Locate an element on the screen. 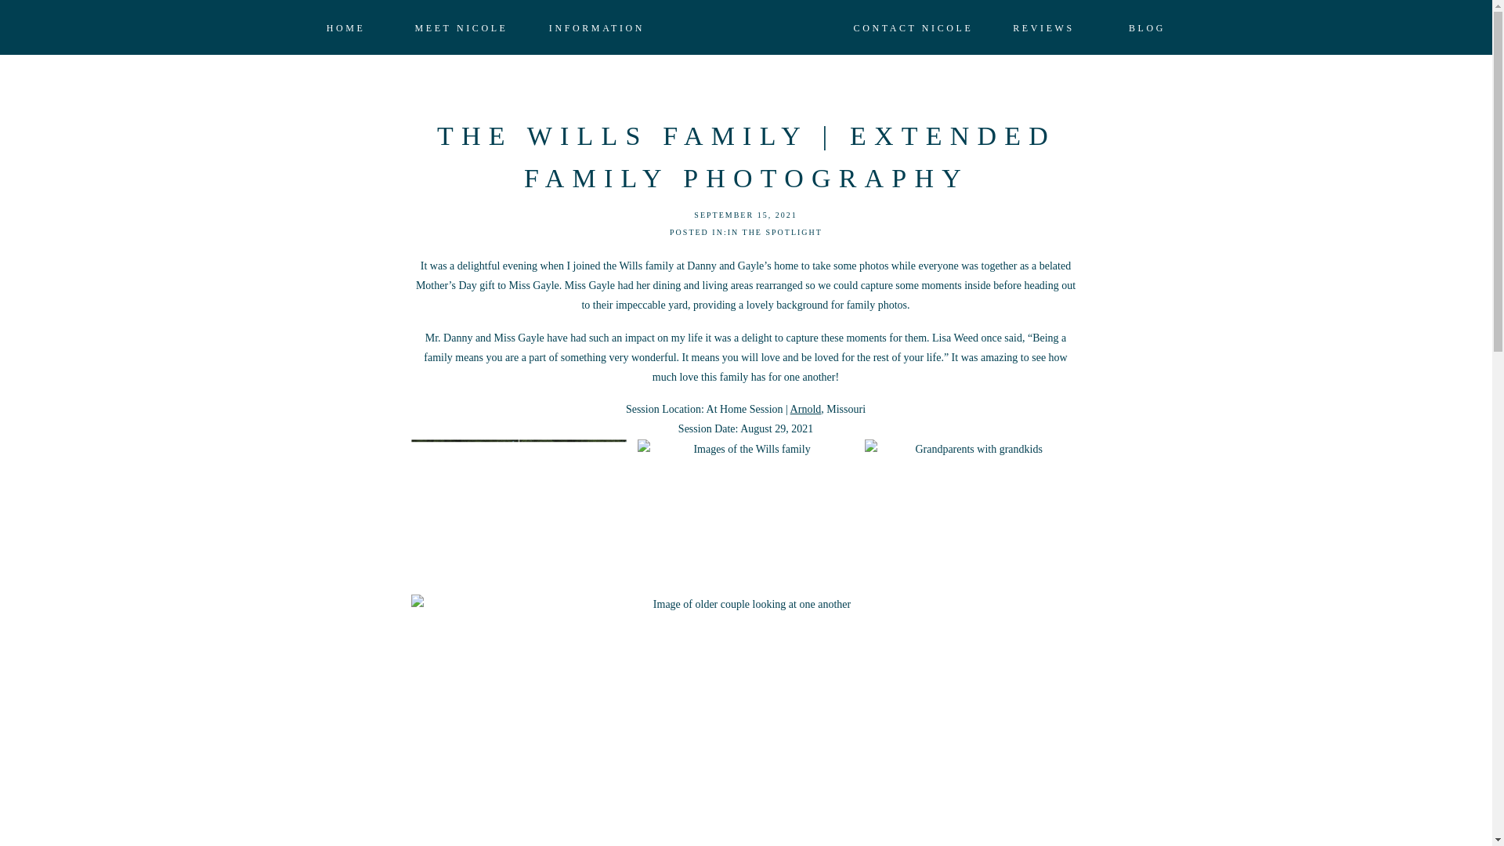 The width and height of the screenshot is (1504, 846). MEET NICOLE is located at coordinates (461, 27).